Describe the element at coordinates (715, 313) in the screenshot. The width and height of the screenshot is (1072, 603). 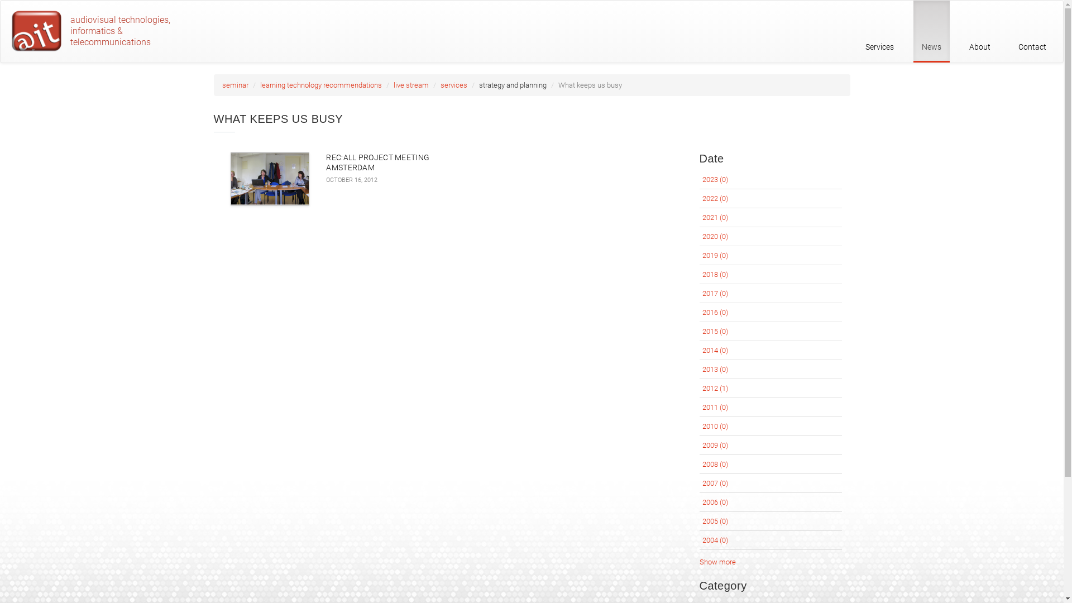
I see `2016 (0)
Apply 2016 filter` at that location.